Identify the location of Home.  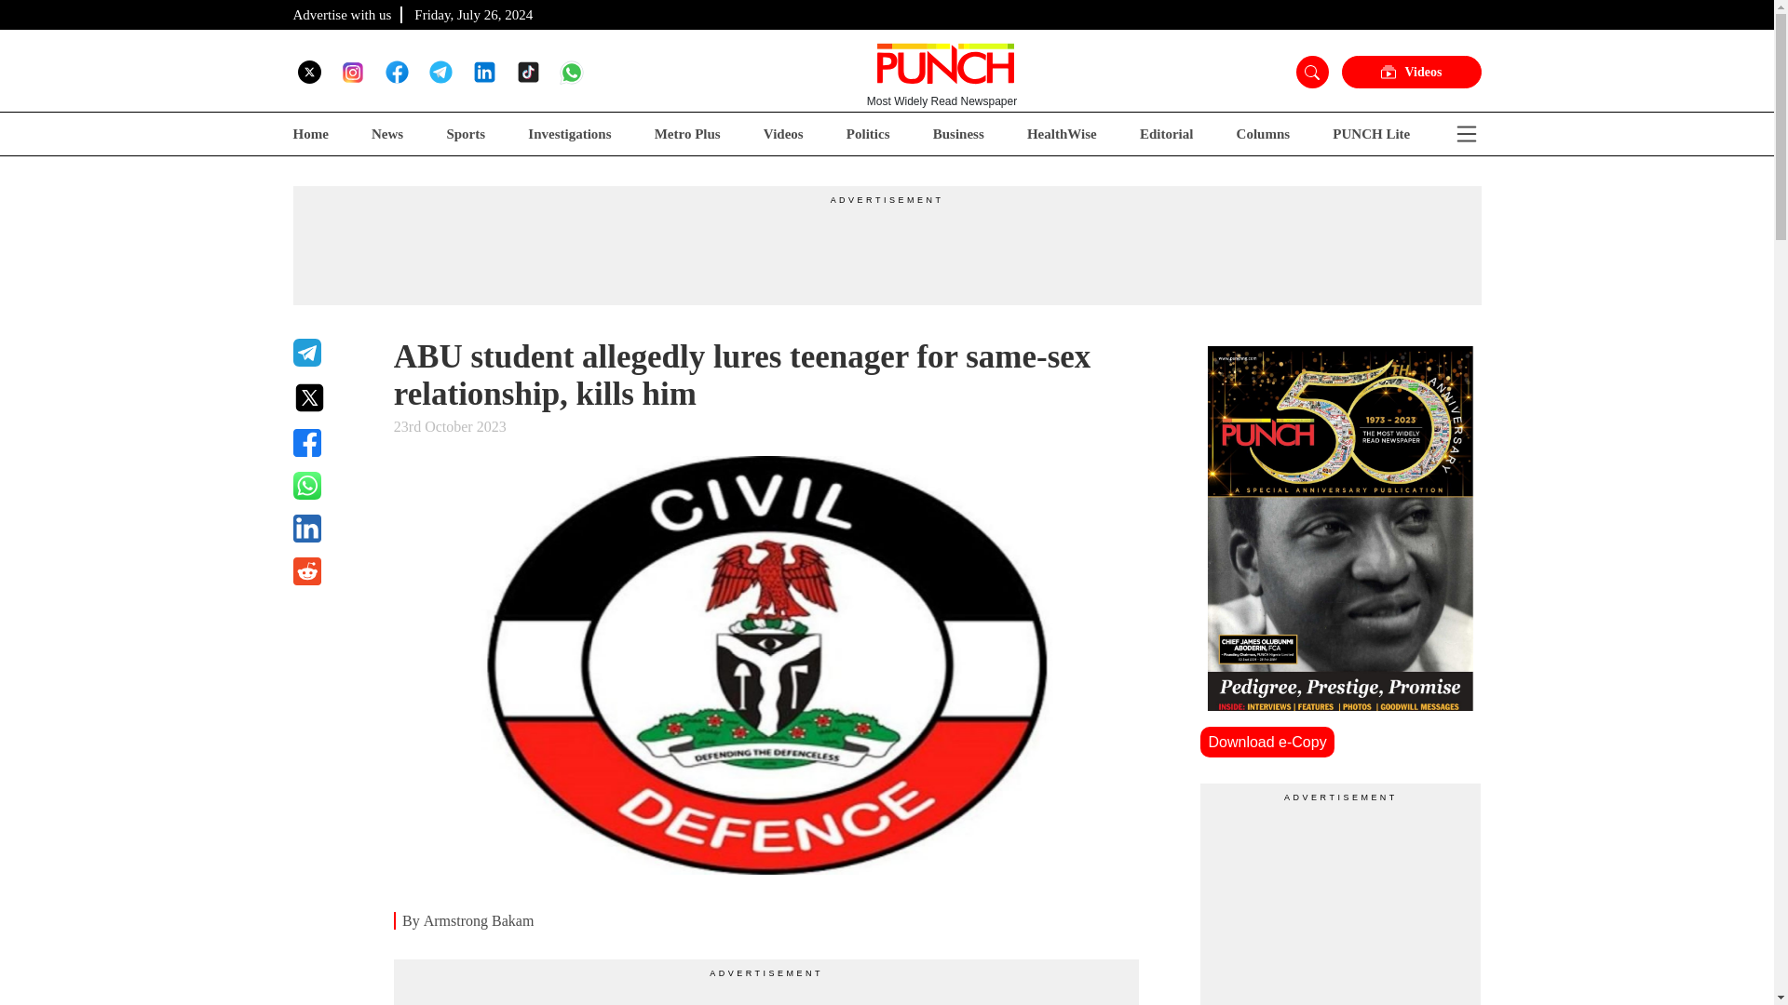
(309, 134).